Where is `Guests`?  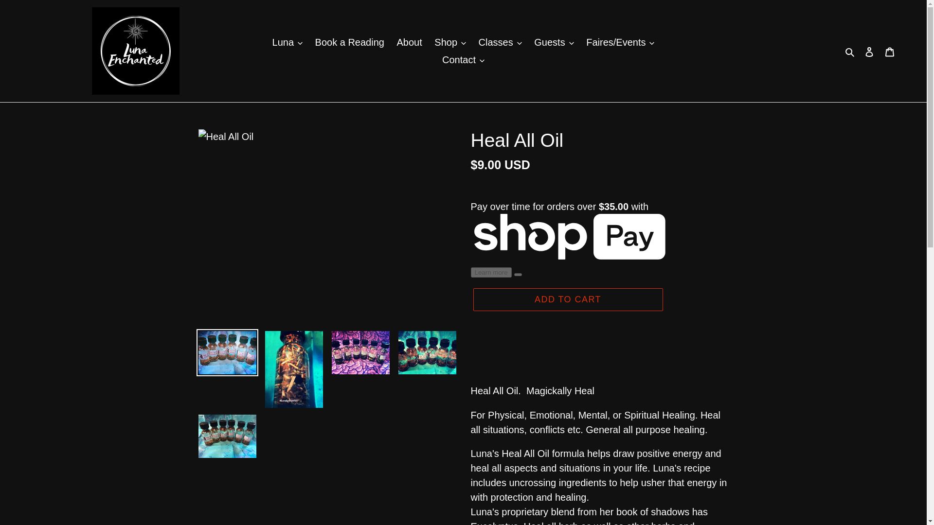
Guests is located at coordinates (554, 42).